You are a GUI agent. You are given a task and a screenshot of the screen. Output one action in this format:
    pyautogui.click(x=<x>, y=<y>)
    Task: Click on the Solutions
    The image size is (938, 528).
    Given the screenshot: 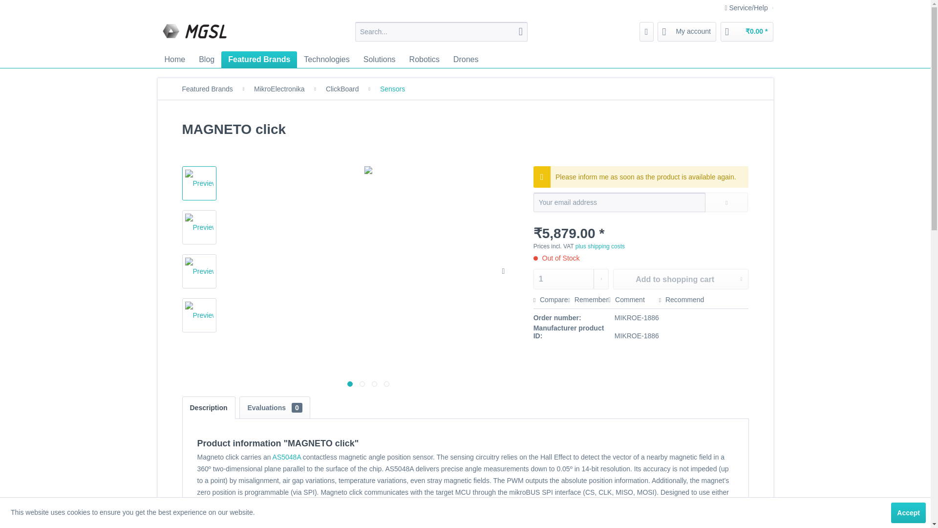 What is the action you would take?
    pyautogui.click(x=379, y=60)
    